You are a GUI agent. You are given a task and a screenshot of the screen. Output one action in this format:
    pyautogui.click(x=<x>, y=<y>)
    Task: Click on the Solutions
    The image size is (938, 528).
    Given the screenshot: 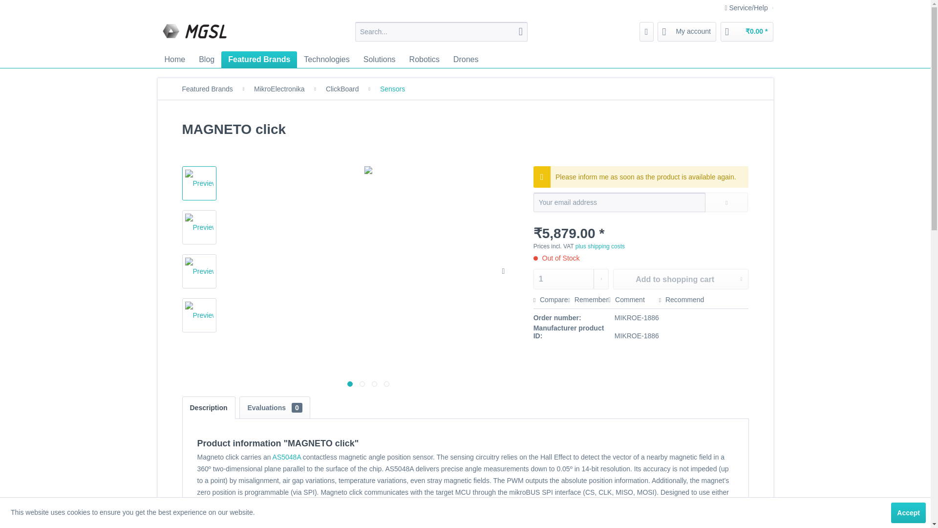 What is the action you would take?
    pyautogui.click(x=379, y=60)
    